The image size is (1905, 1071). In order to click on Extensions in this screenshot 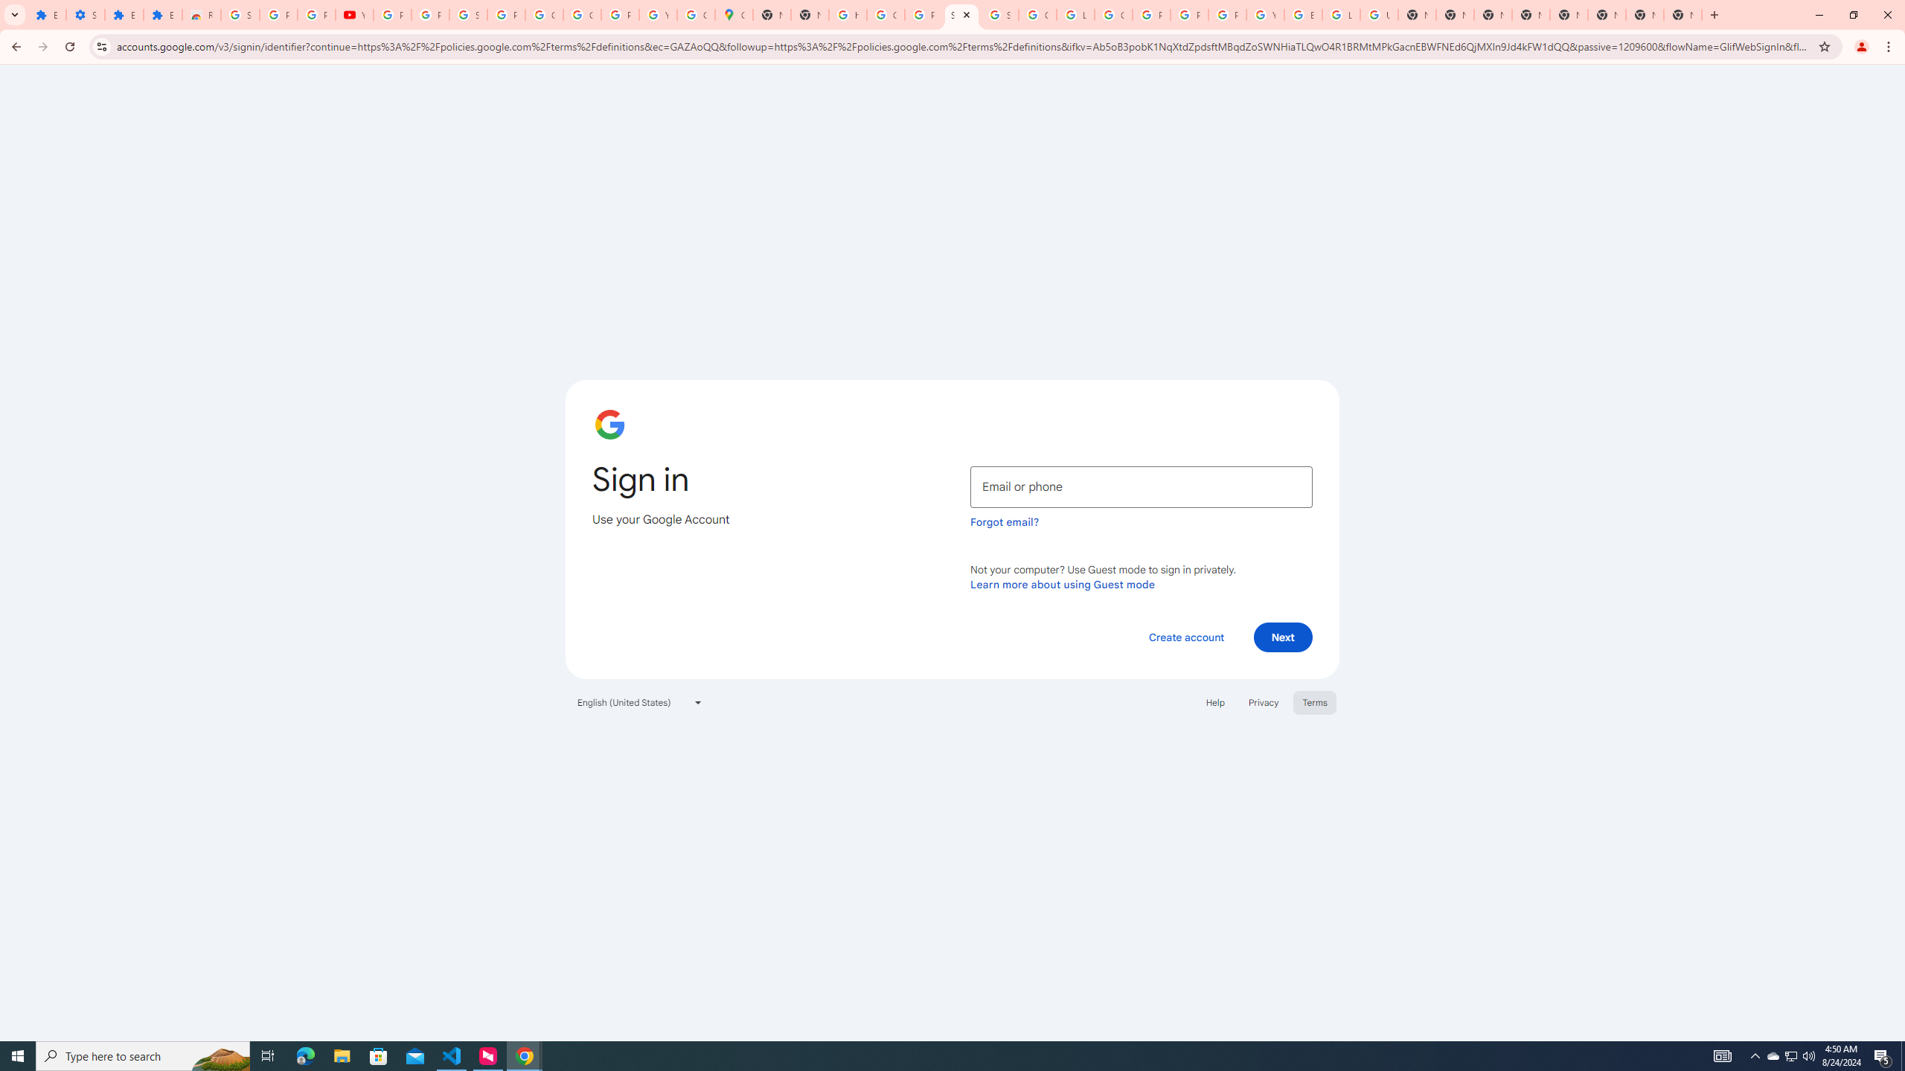, I will do `click(162, 15)`.